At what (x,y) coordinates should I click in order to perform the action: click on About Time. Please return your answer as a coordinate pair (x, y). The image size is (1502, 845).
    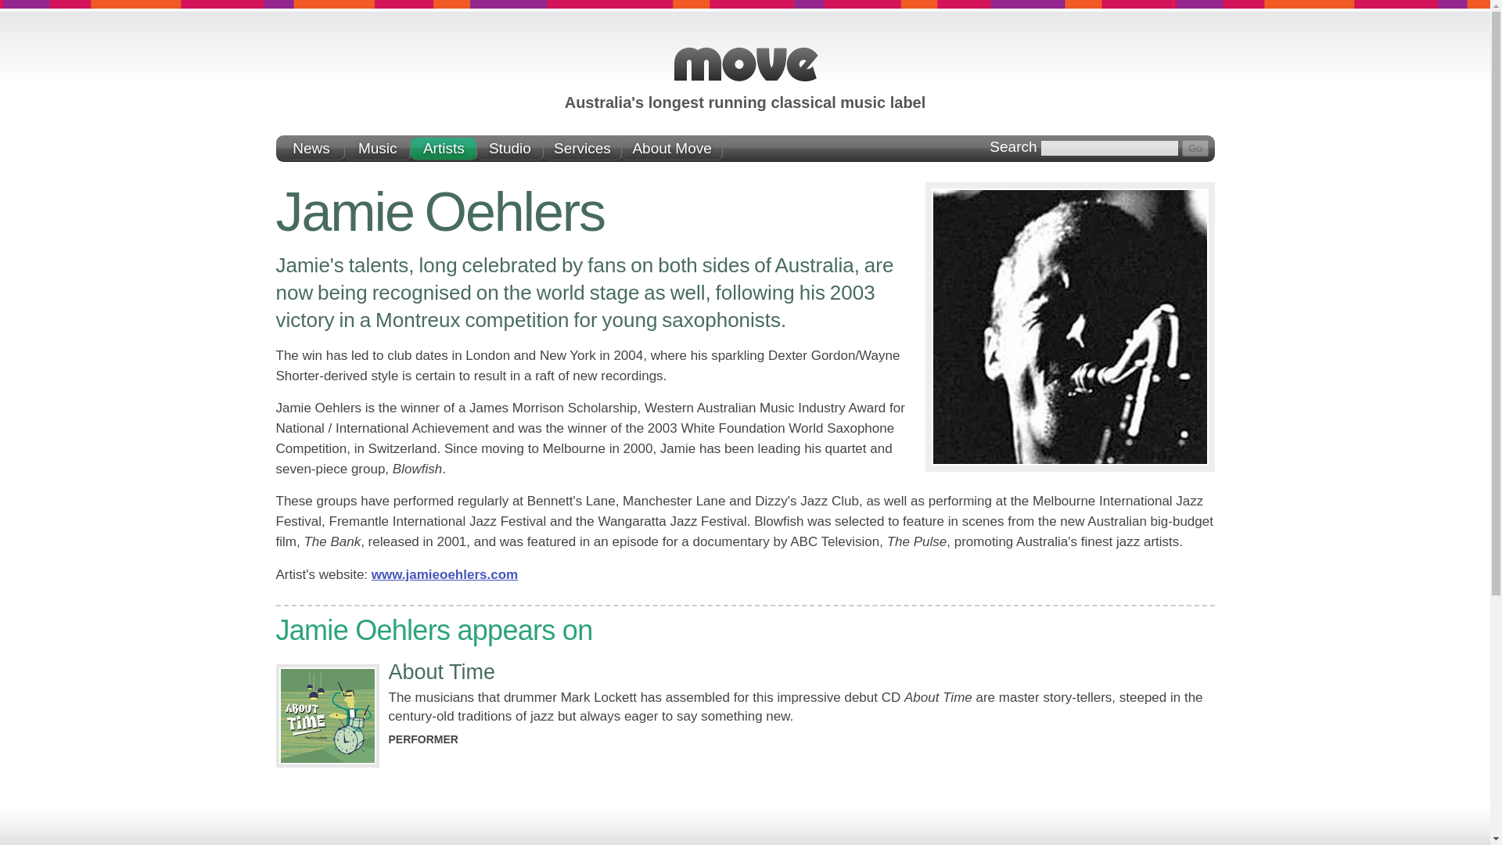
    Looking at the image, I should click on (441, 671).